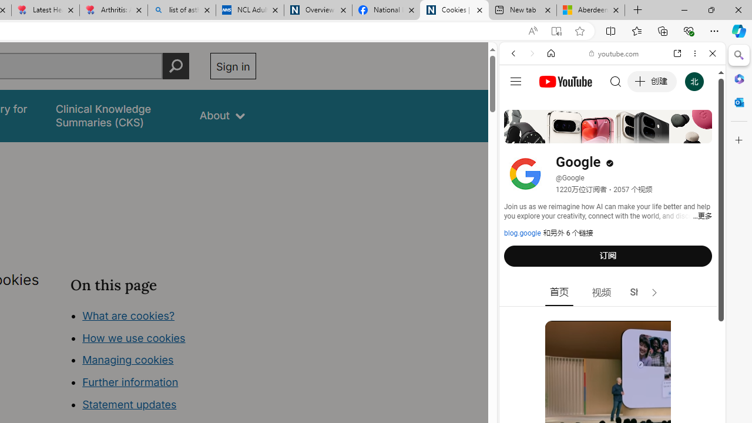 This screenshot has width=752, height=423. Describe the element at coordinates (552, 134) in the screenshot. I see `Search Filter, IMAGES` at that location.